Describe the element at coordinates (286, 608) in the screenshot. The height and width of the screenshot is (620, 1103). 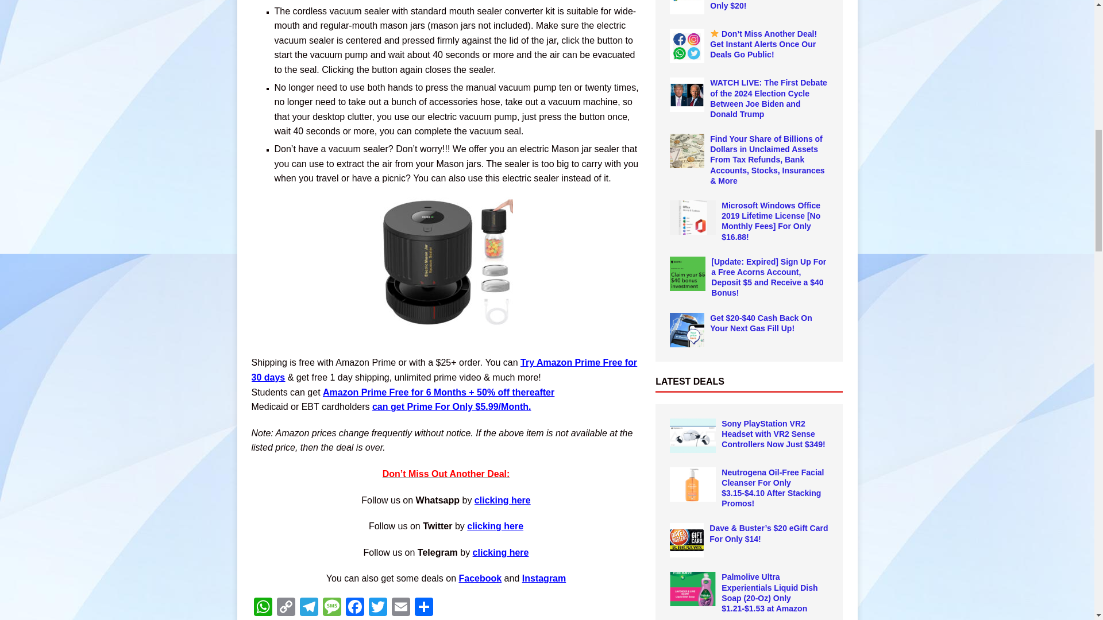
I see `Copy Link` at that location.